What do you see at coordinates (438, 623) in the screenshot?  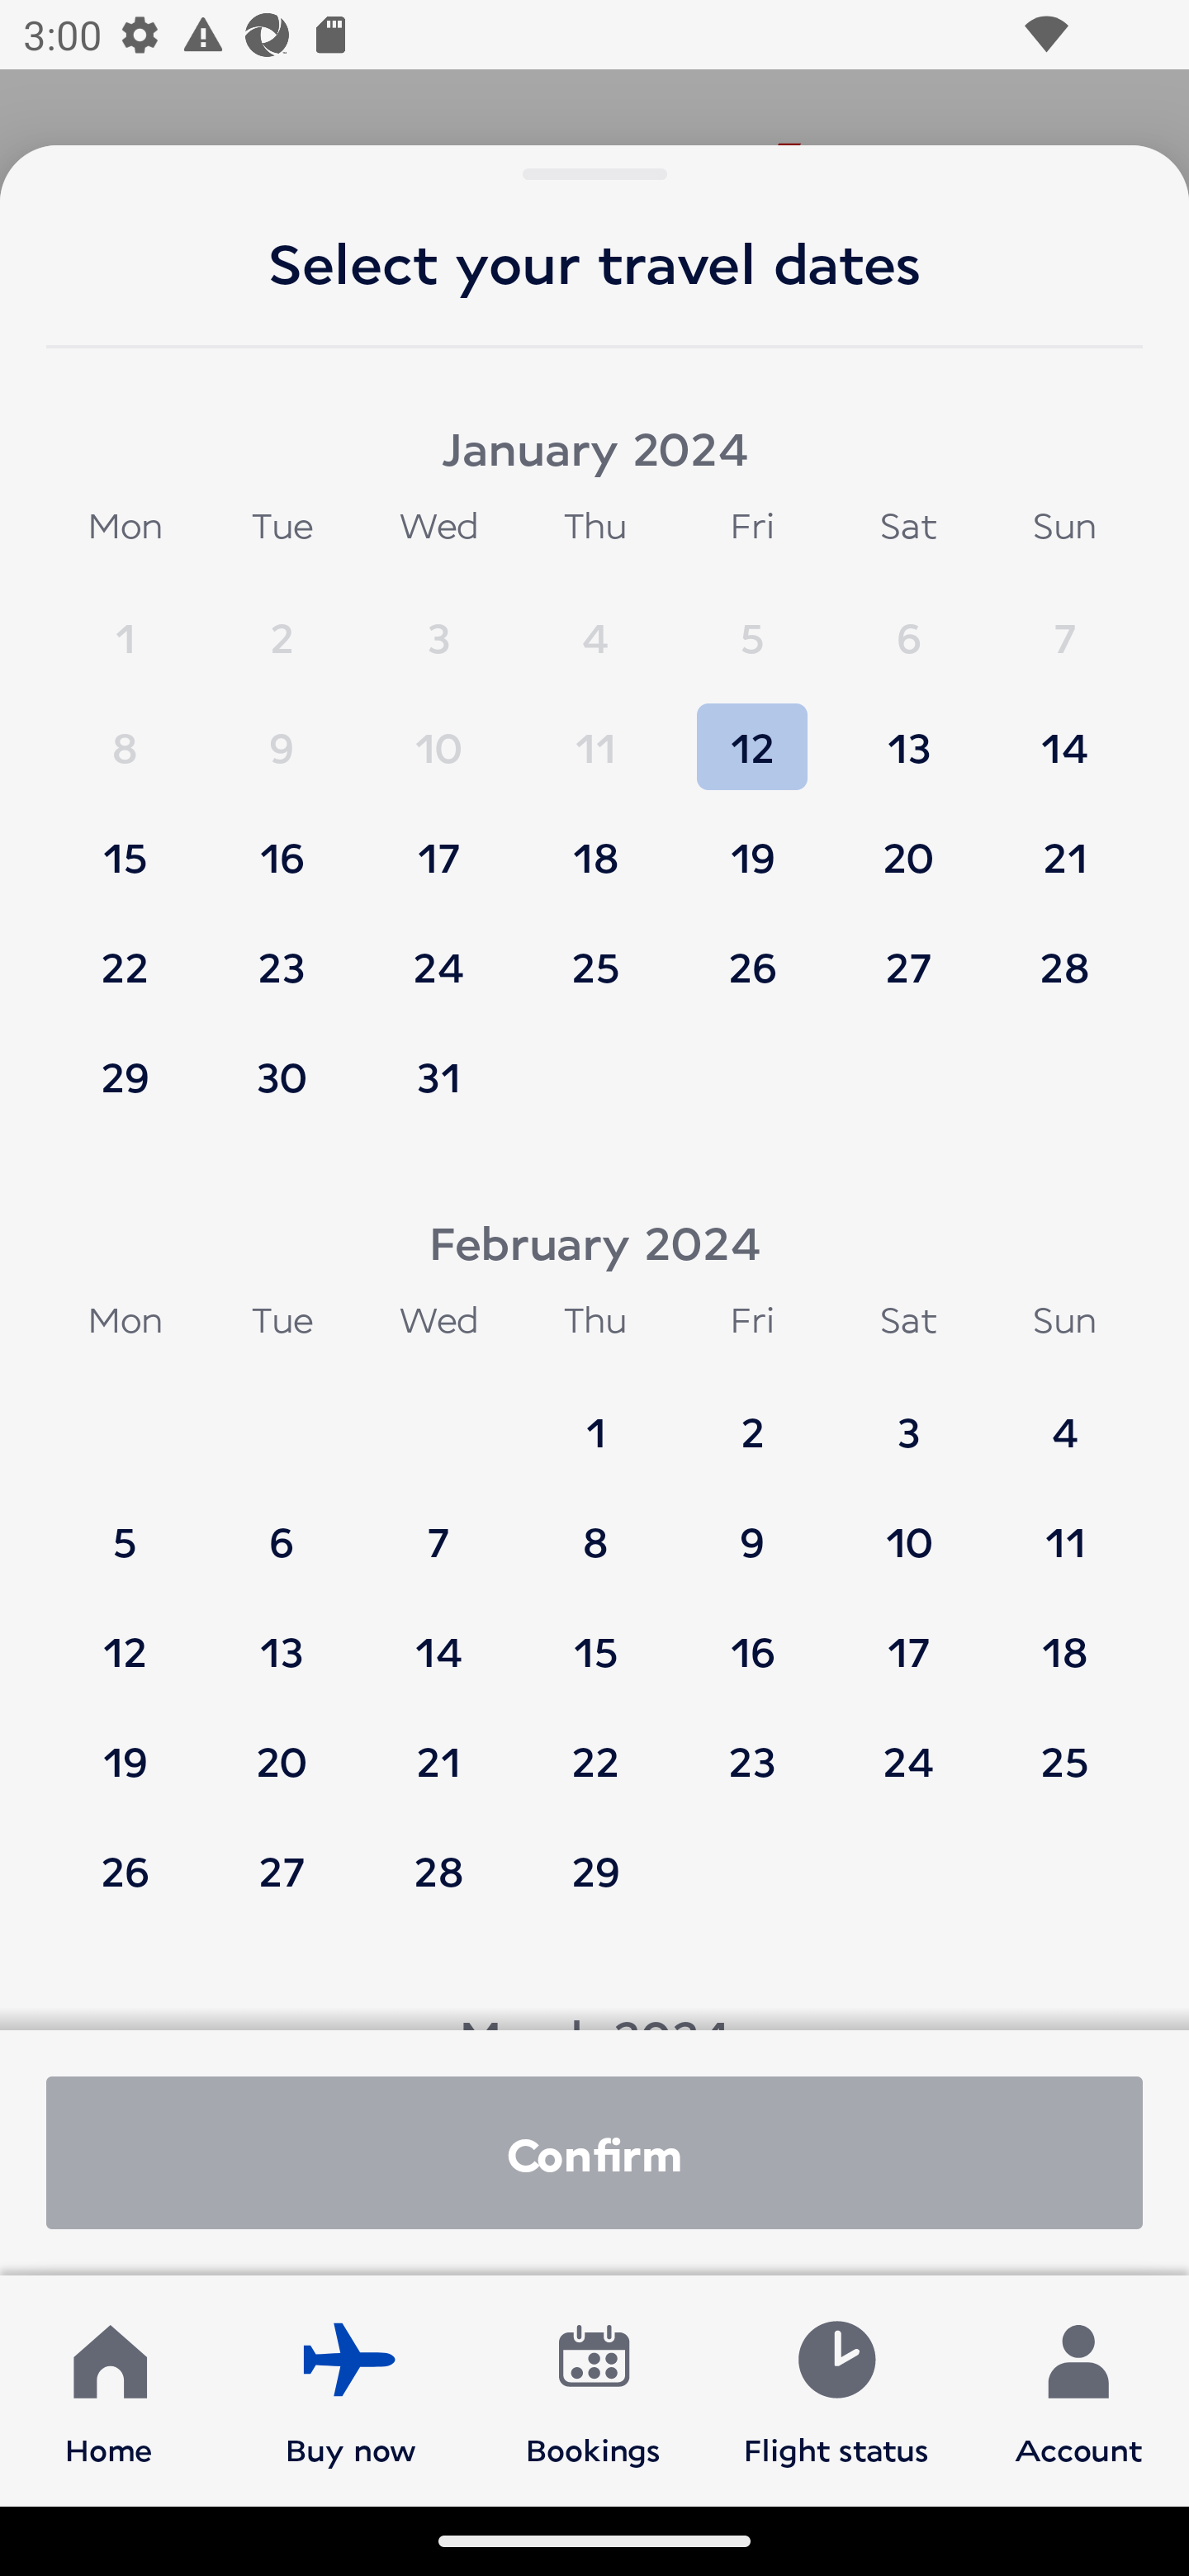 I see `3` at bounding box center [438, 623].